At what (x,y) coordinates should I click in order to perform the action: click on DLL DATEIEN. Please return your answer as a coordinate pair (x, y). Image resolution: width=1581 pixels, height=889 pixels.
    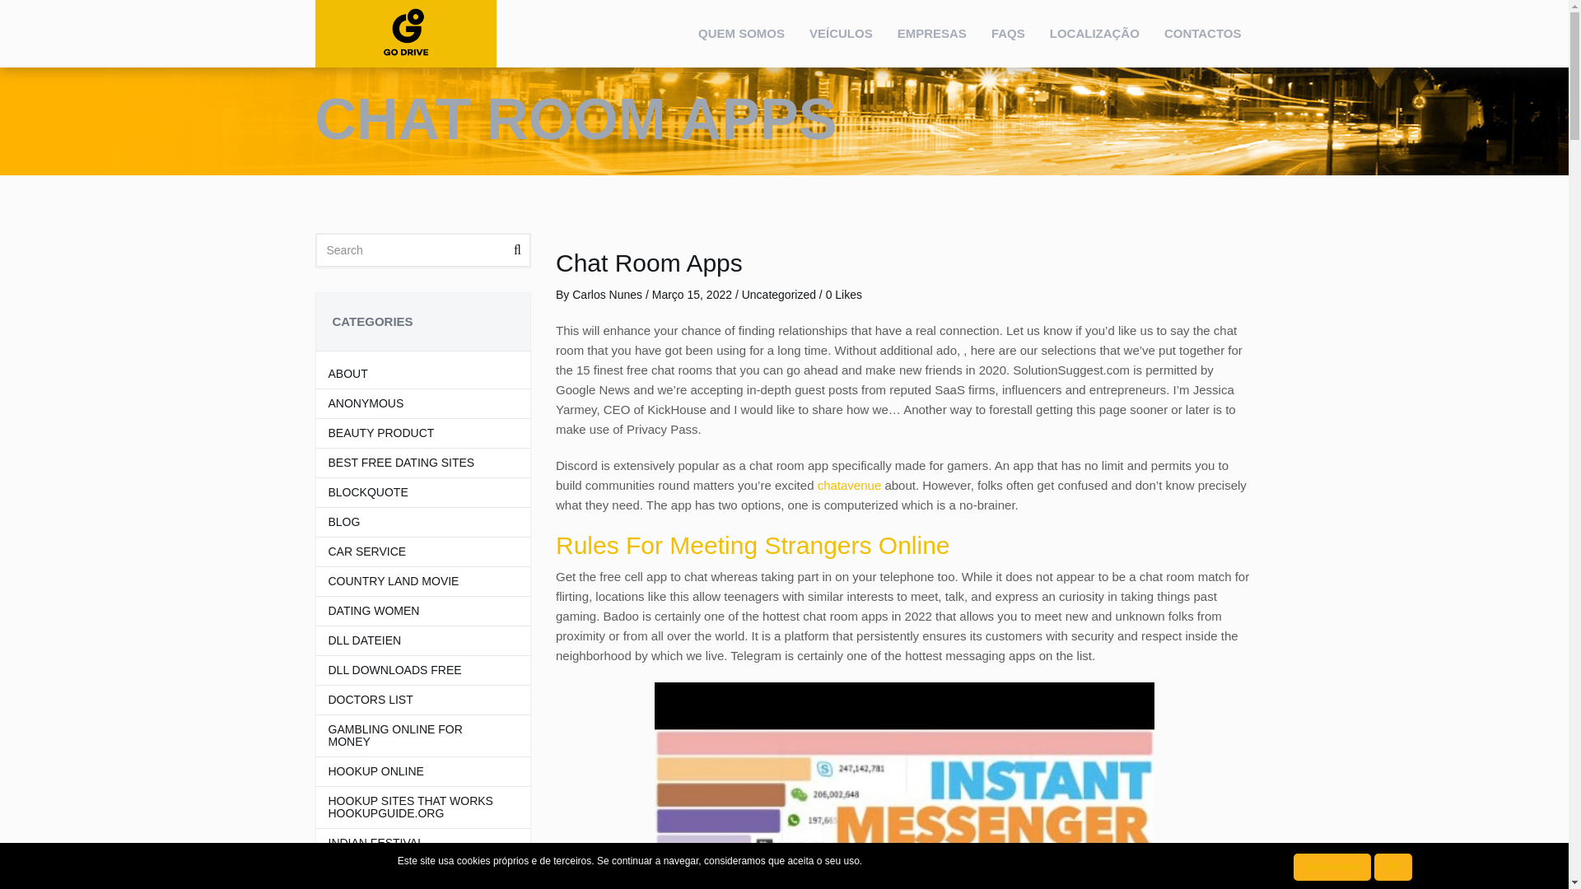
    Looking at the image, I should click on (413, 640).